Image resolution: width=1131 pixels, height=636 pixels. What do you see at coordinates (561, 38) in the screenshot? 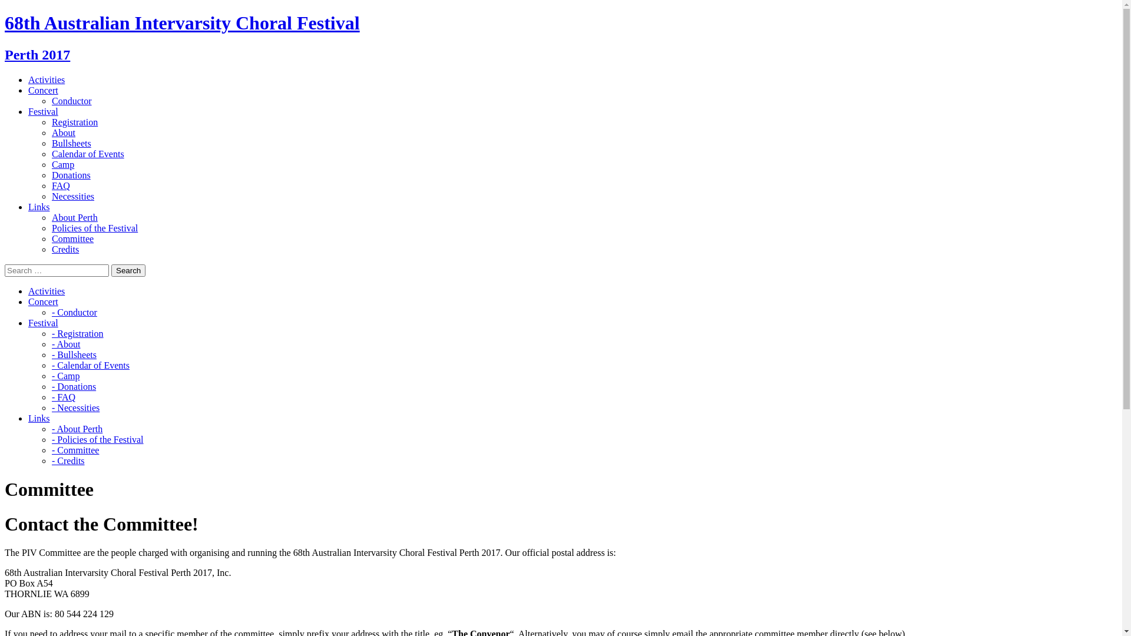
I see `68th Australian Intervarsity Choral Festival
Perth 2017` at bounding box center [561, 38].